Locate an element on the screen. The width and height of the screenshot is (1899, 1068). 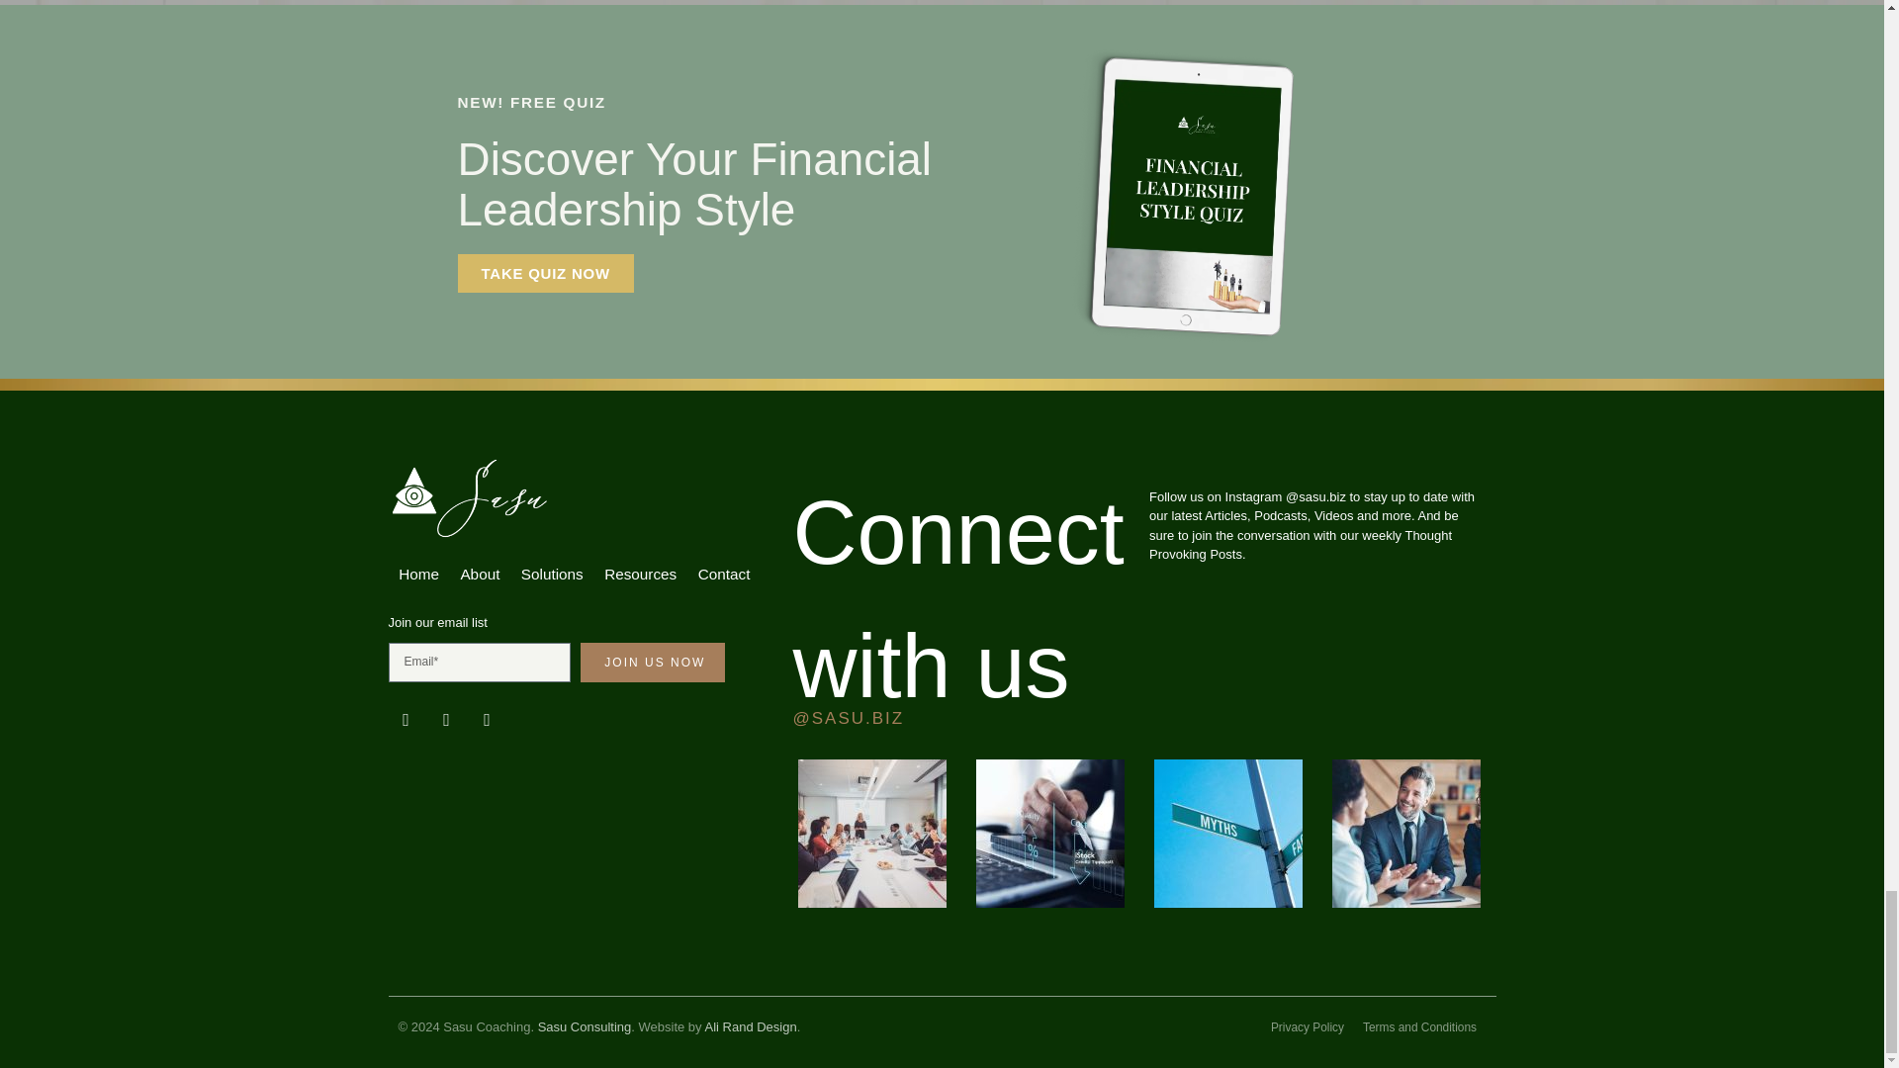
About is located at coordinates (481, 574).